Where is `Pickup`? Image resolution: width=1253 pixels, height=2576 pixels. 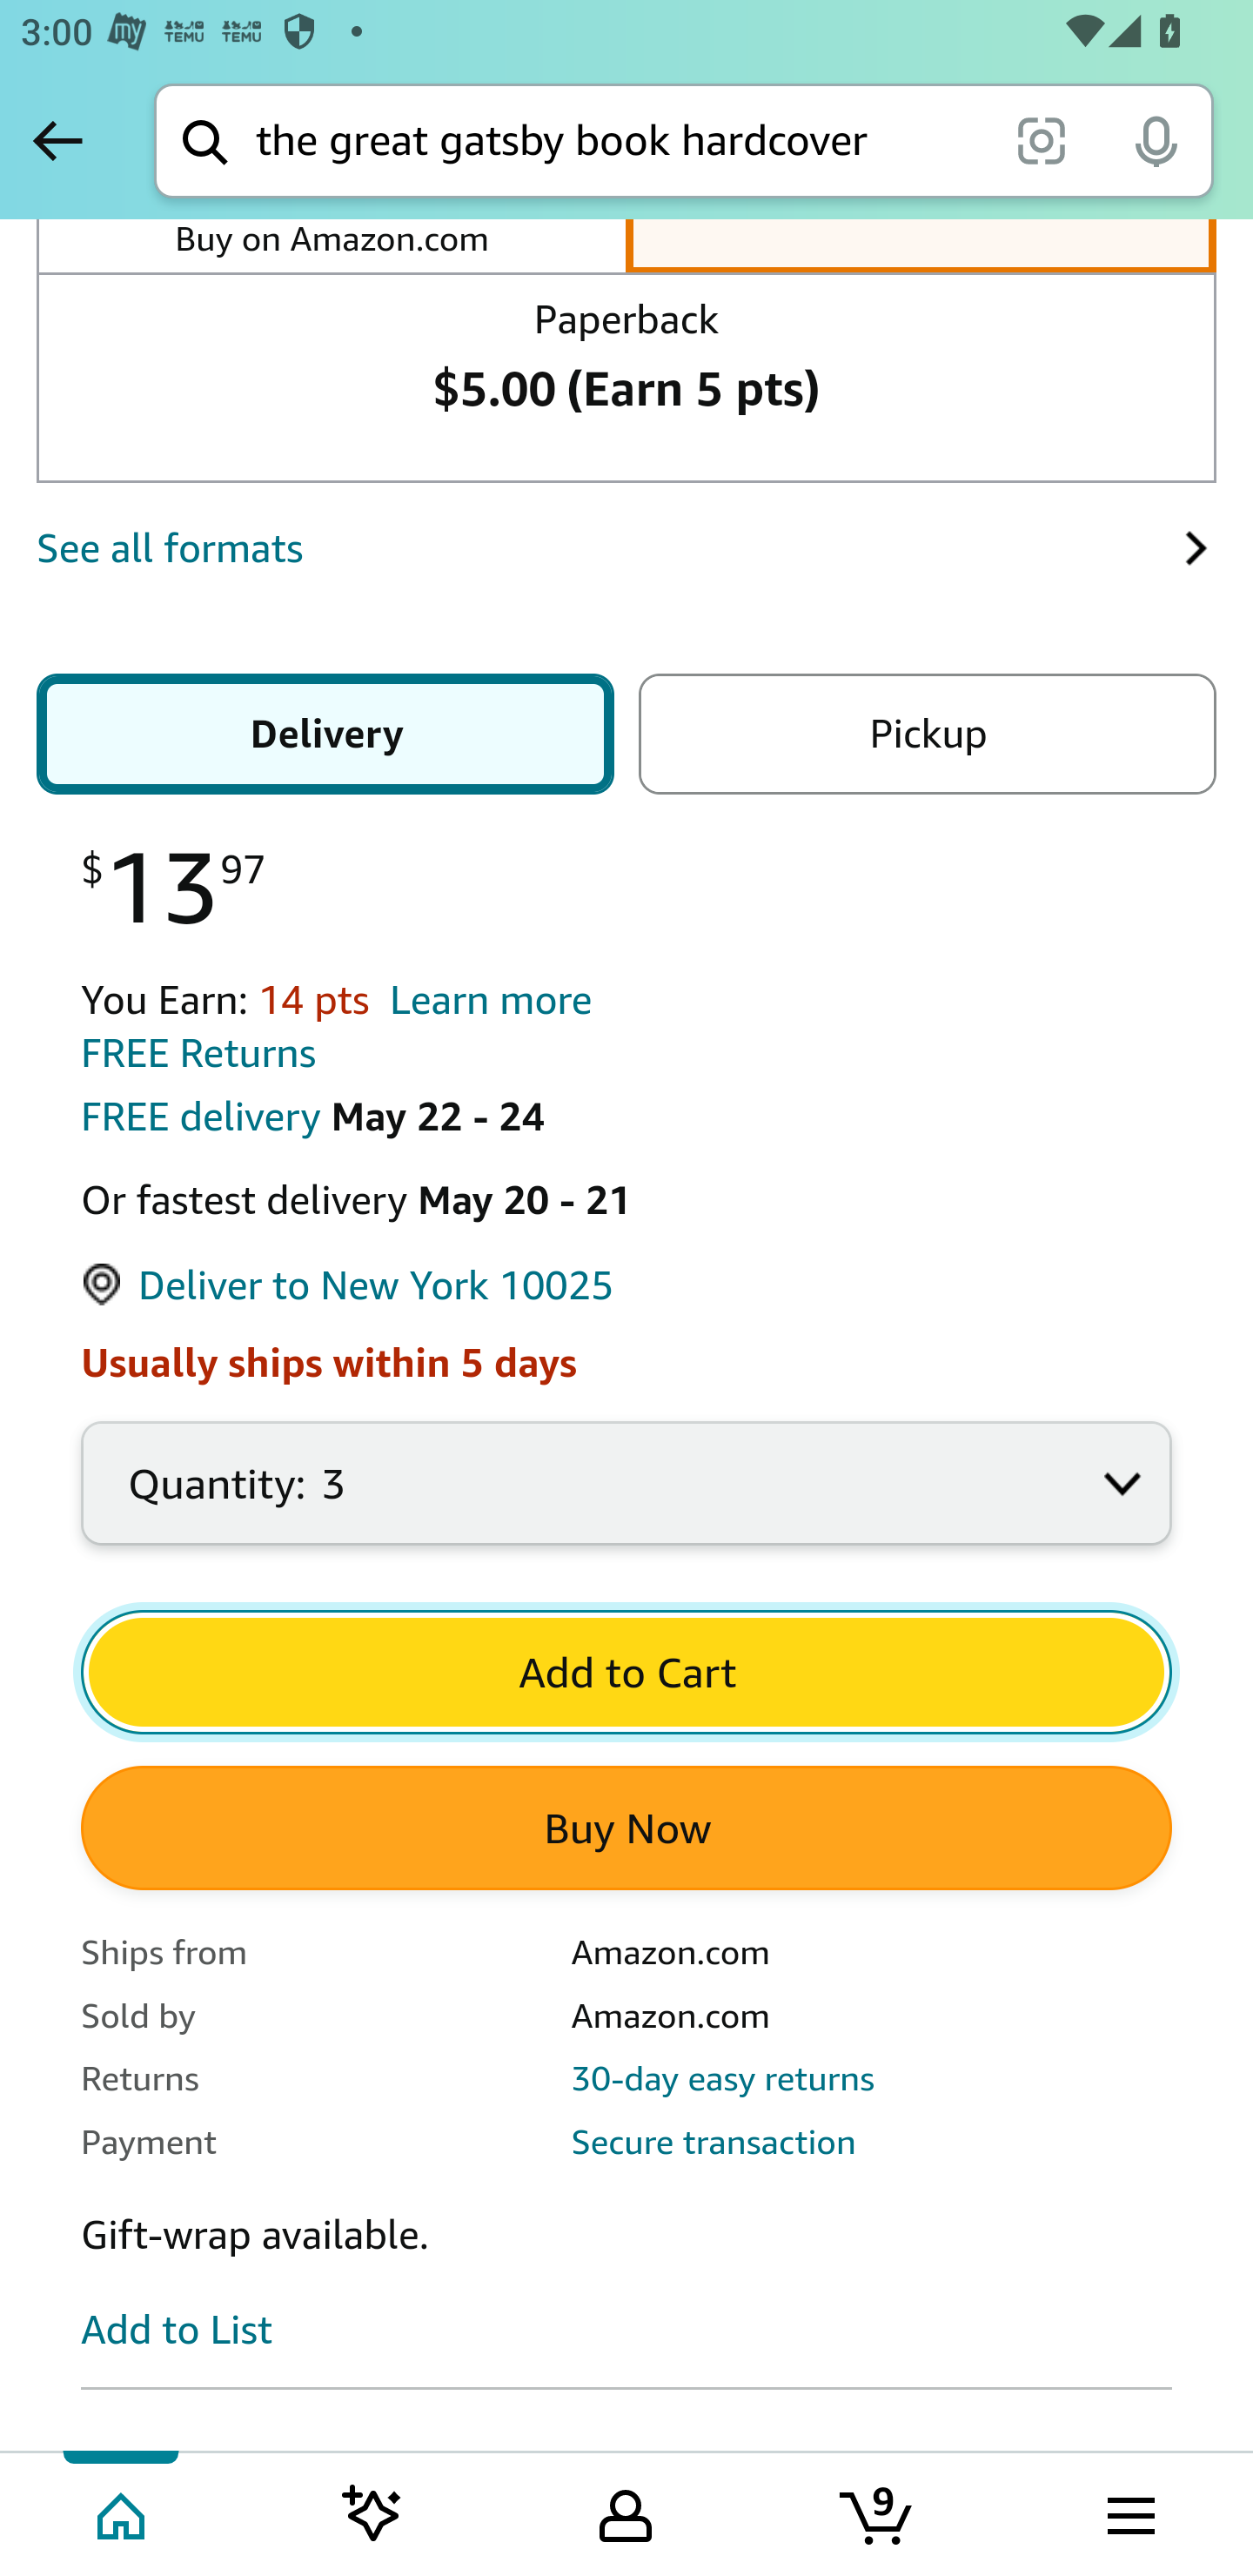
Pickup is located at coordinates (921, 734).